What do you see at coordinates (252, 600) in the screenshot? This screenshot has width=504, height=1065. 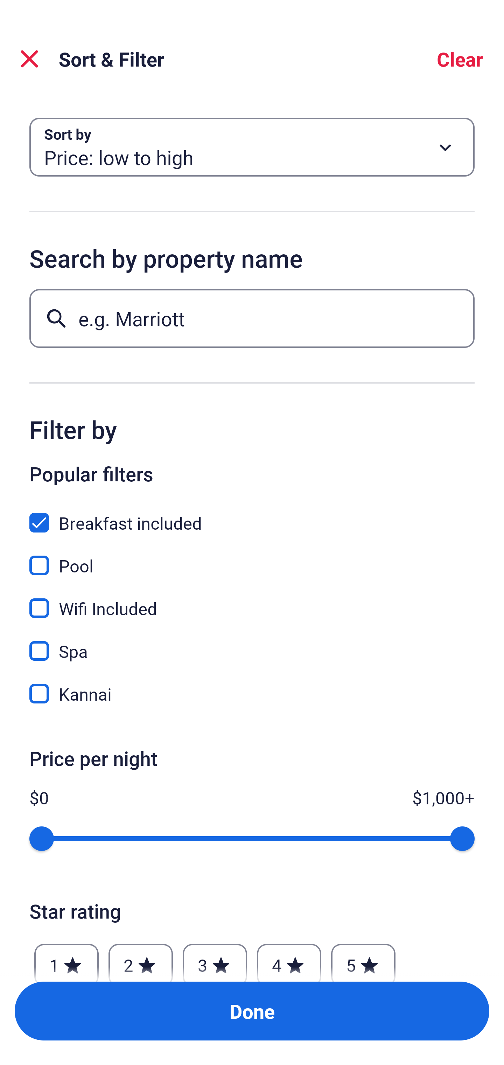 I see `Wifi Included, Wifi Included` at bounding box center [252, 600].